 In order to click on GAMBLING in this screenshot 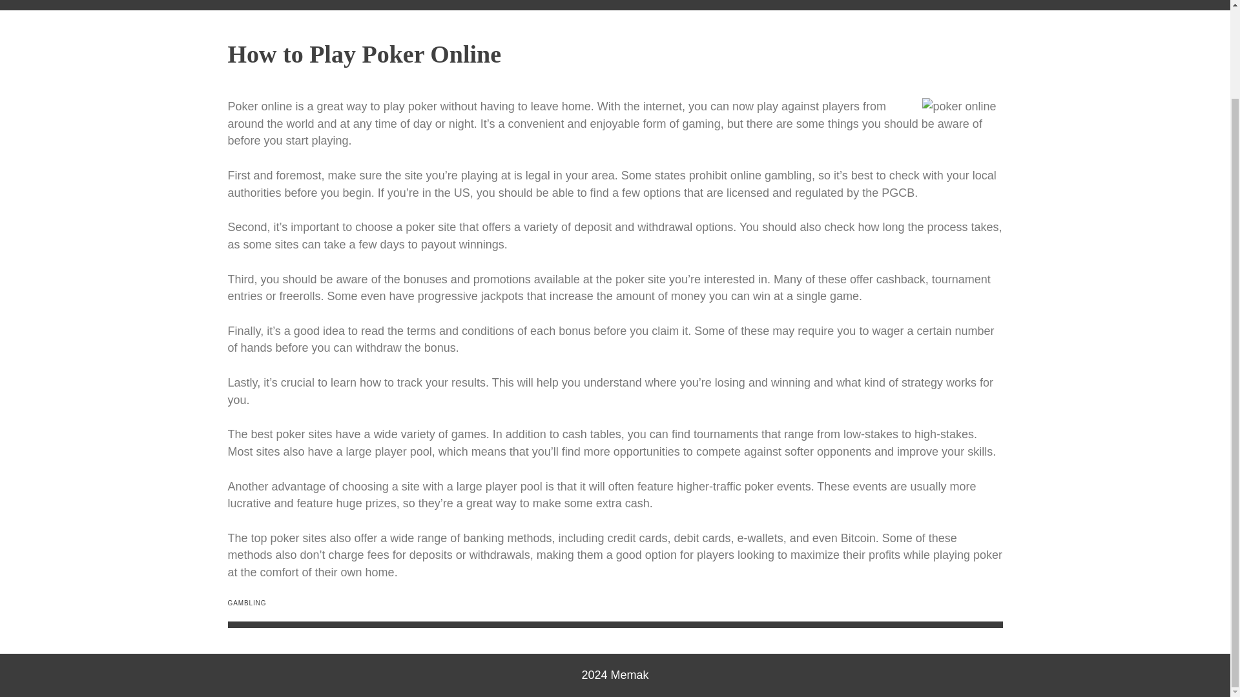, I will do `click(247, 603)`.